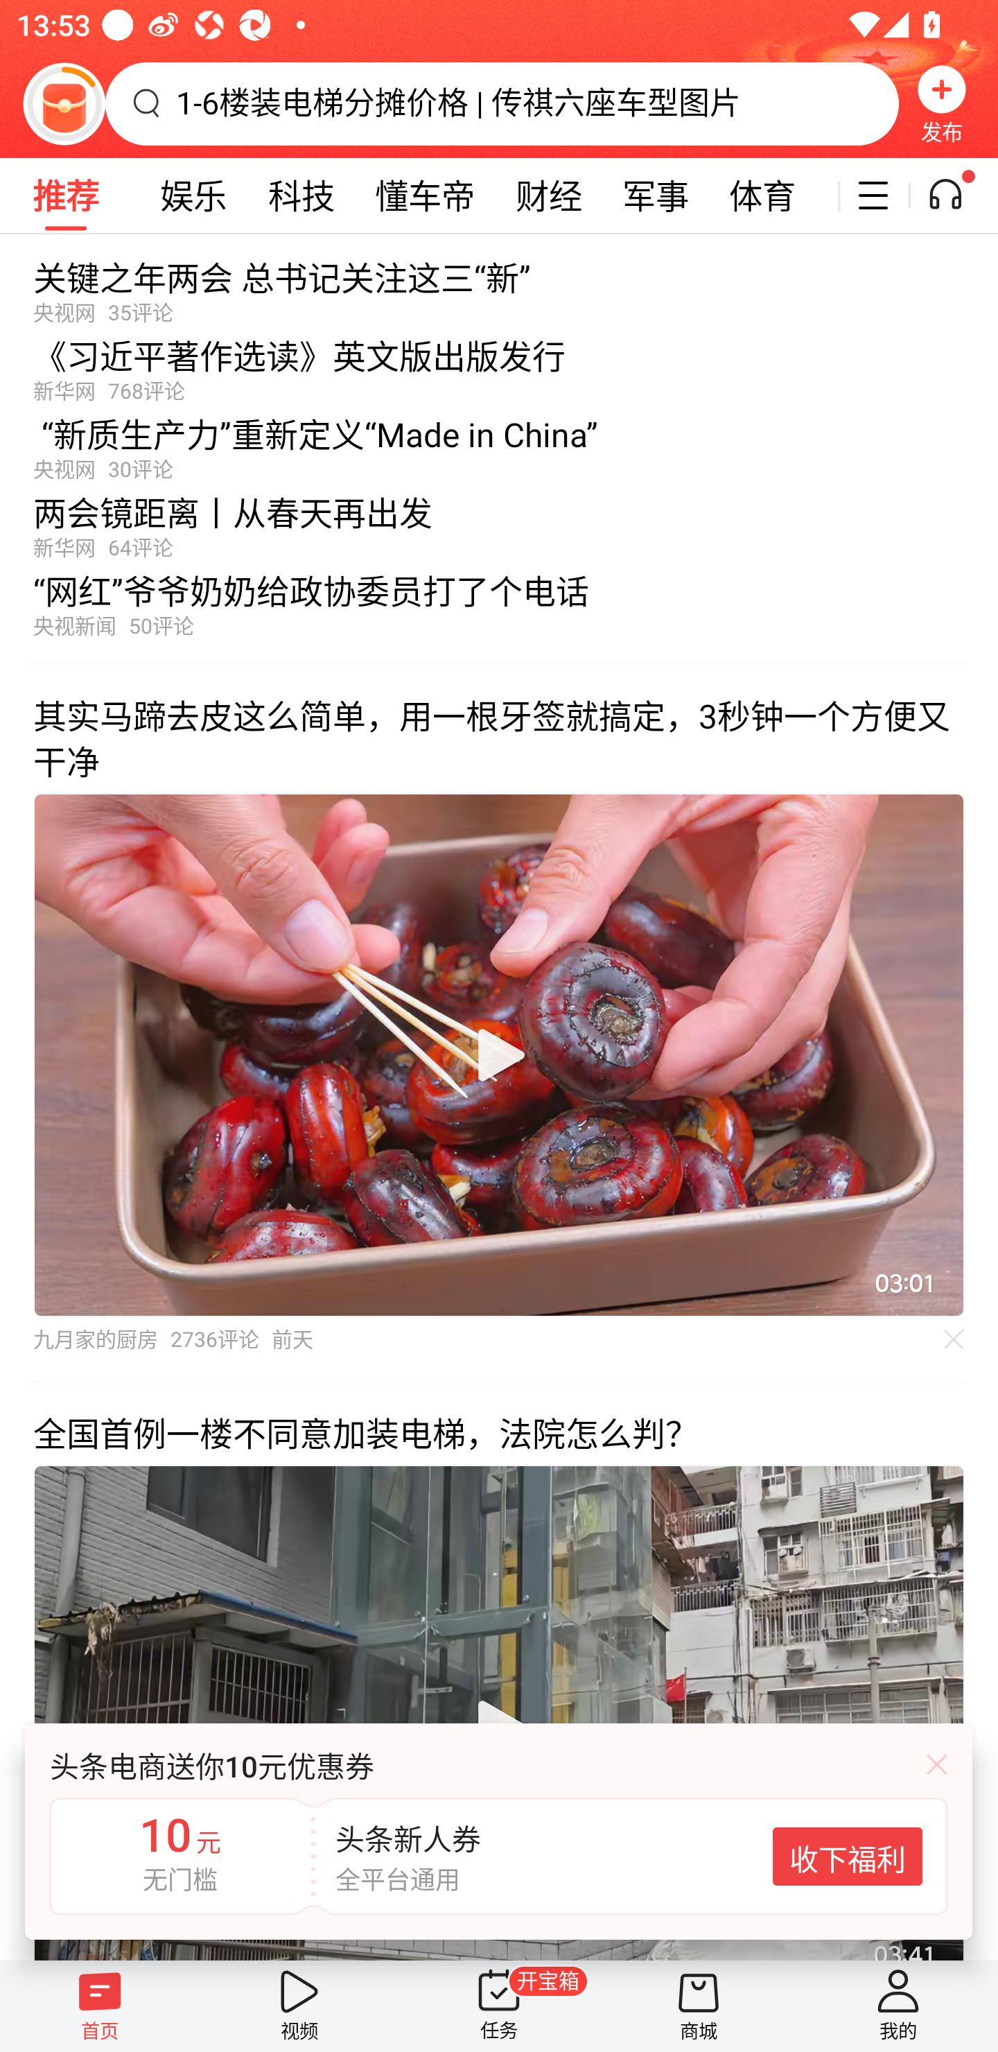 This screenshot has height=2052, width=998. What do you see at coordinates (762, 195) in the screenshot?
I see `体育` at bounding box center [762, 195].